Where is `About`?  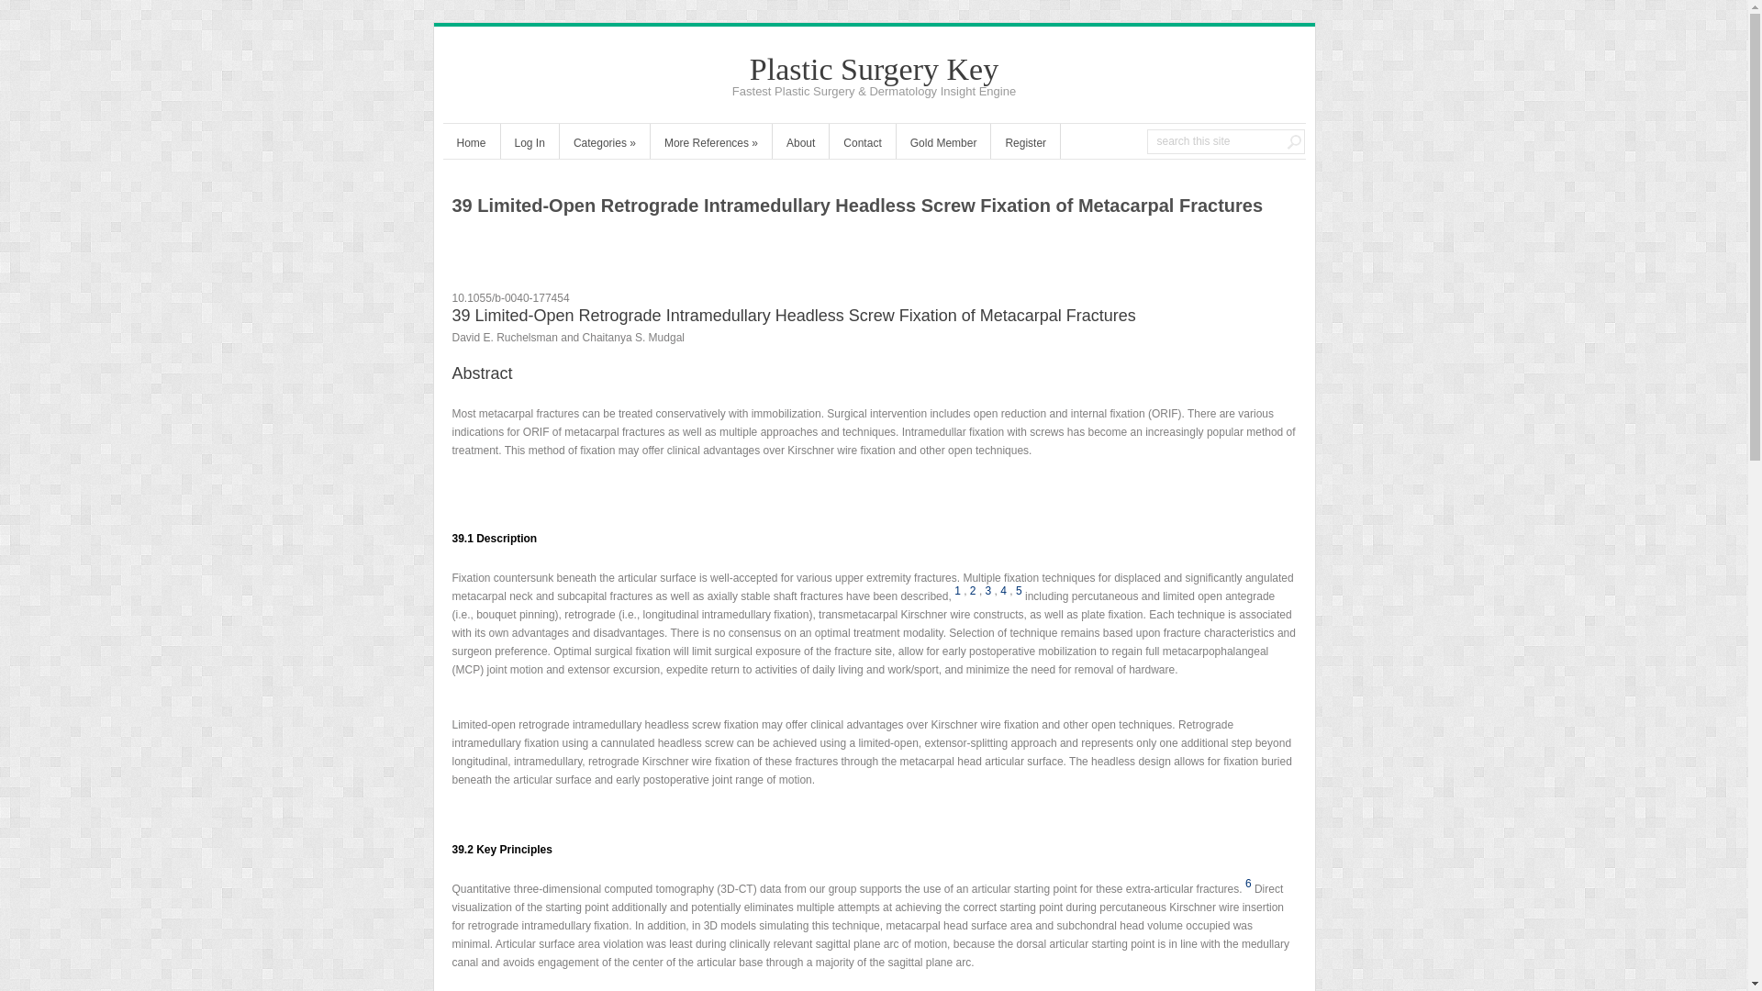 About is located at coordinates (800, 145).